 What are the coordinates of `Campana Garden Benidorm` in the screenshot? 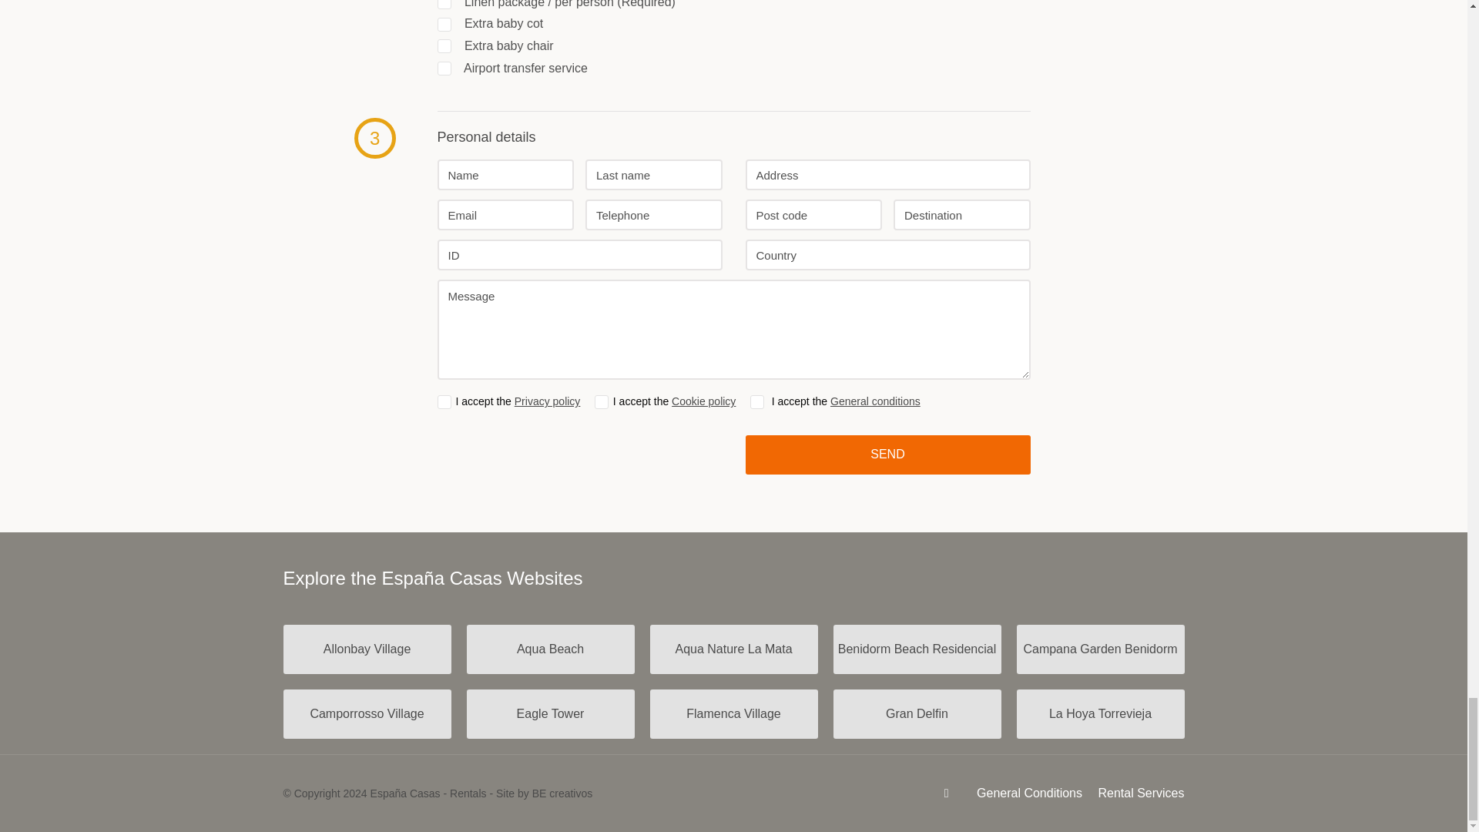 It's located at (1100, 649).